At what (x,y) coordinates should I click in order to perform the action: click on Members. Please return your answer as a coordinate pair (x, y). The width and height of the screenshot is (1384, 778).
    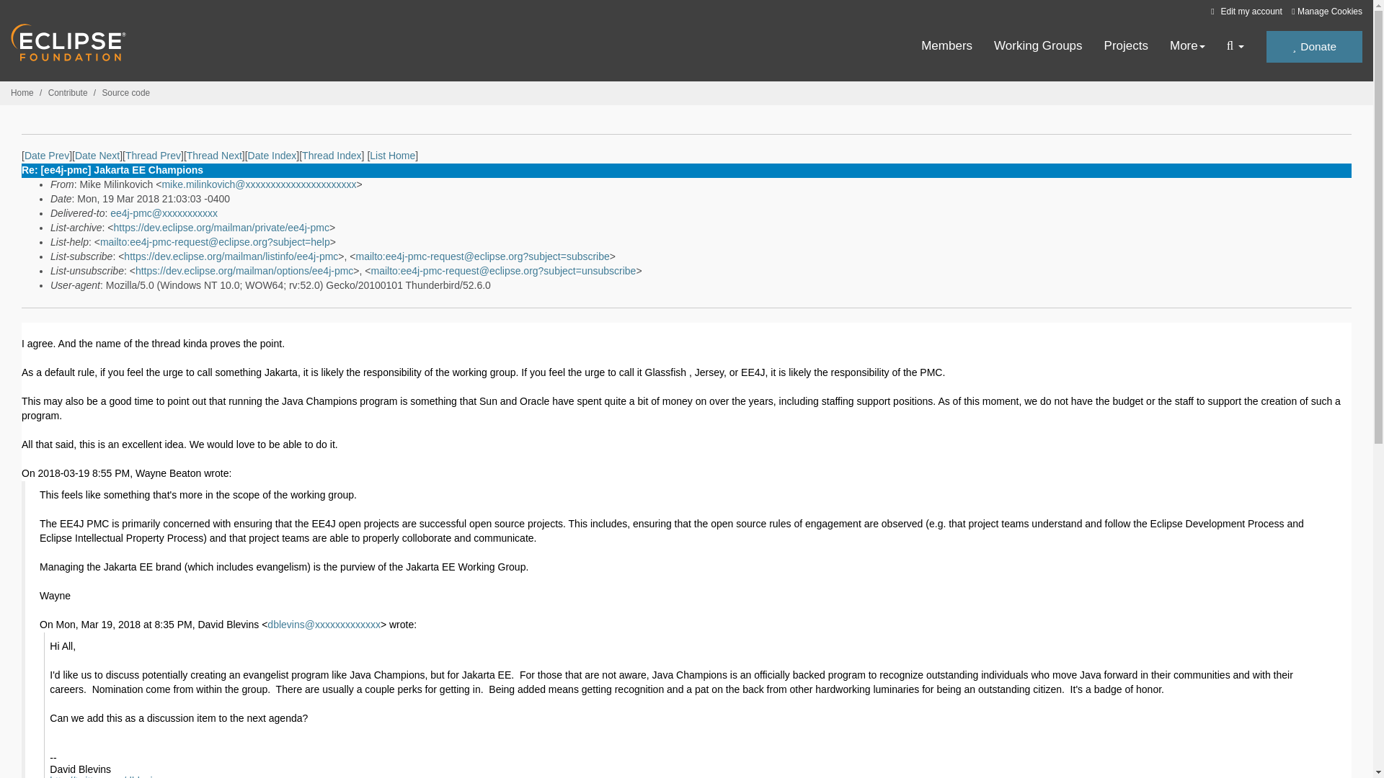
    Looking at the image, I should click on (947, 46).